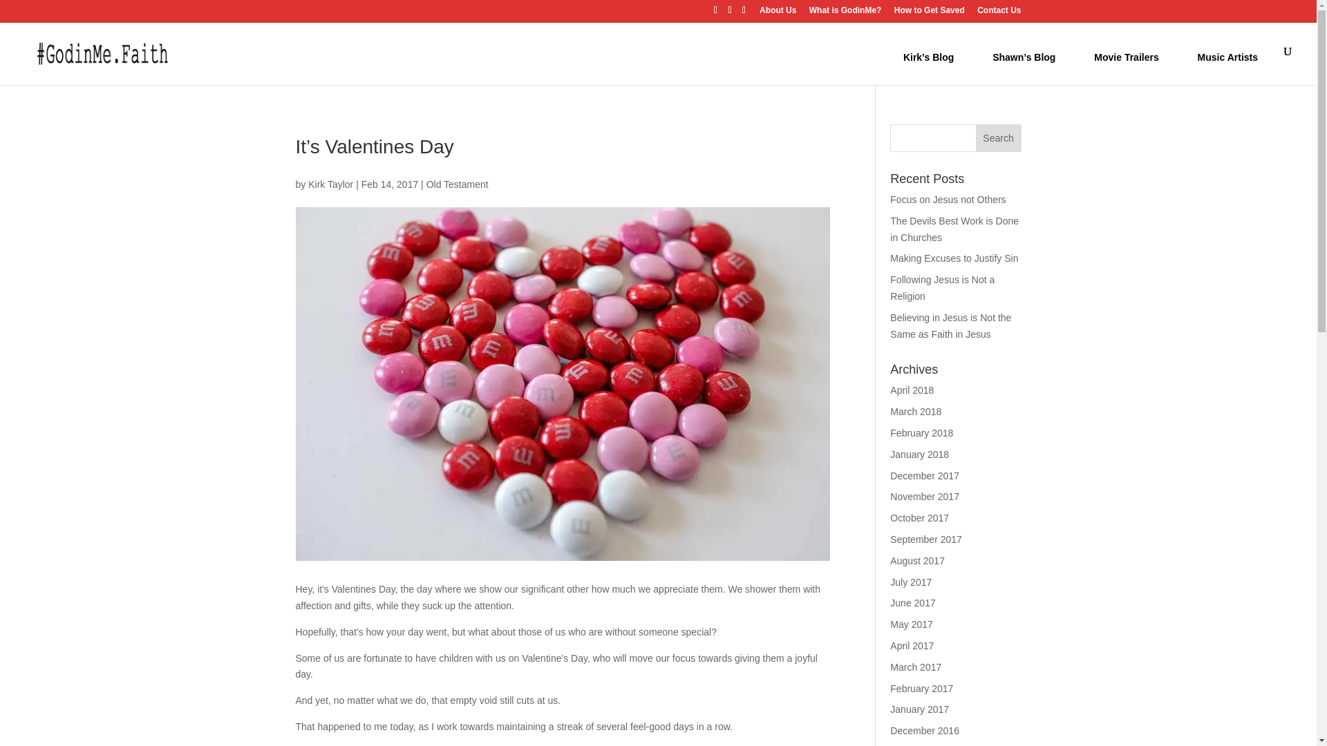 This screenshot has height=746, width=1327. I want to click on Focus on Jesus not Others, so click(948, 199).